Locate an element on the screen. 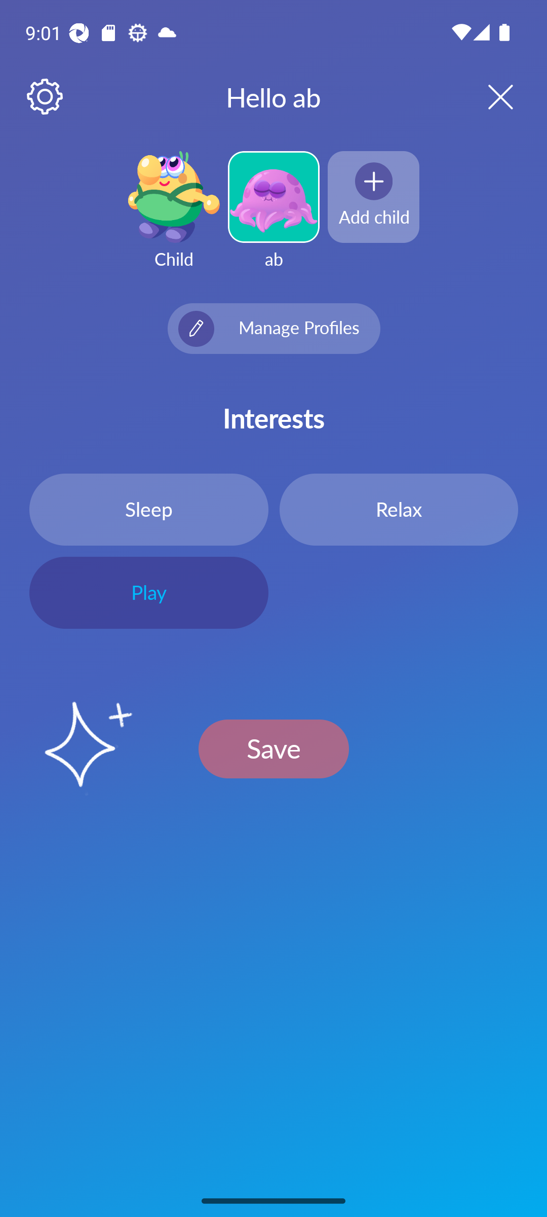 The width and height of the screenshot is (547, 1217). Child is located at coordinates (174, 219).